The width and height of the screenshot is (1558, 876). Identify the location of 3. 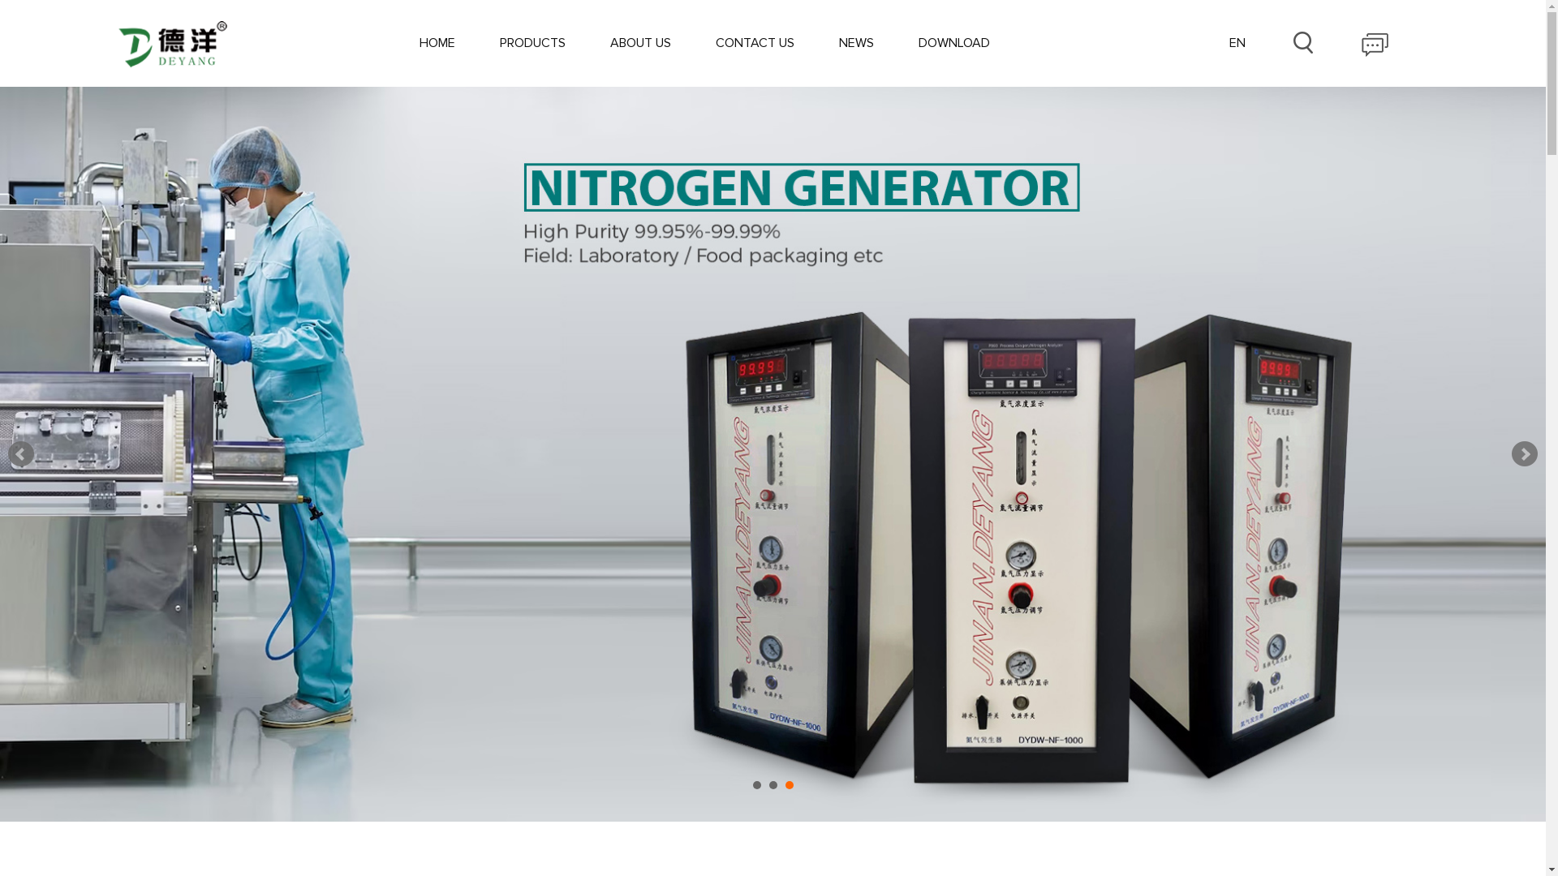
(790, 785).